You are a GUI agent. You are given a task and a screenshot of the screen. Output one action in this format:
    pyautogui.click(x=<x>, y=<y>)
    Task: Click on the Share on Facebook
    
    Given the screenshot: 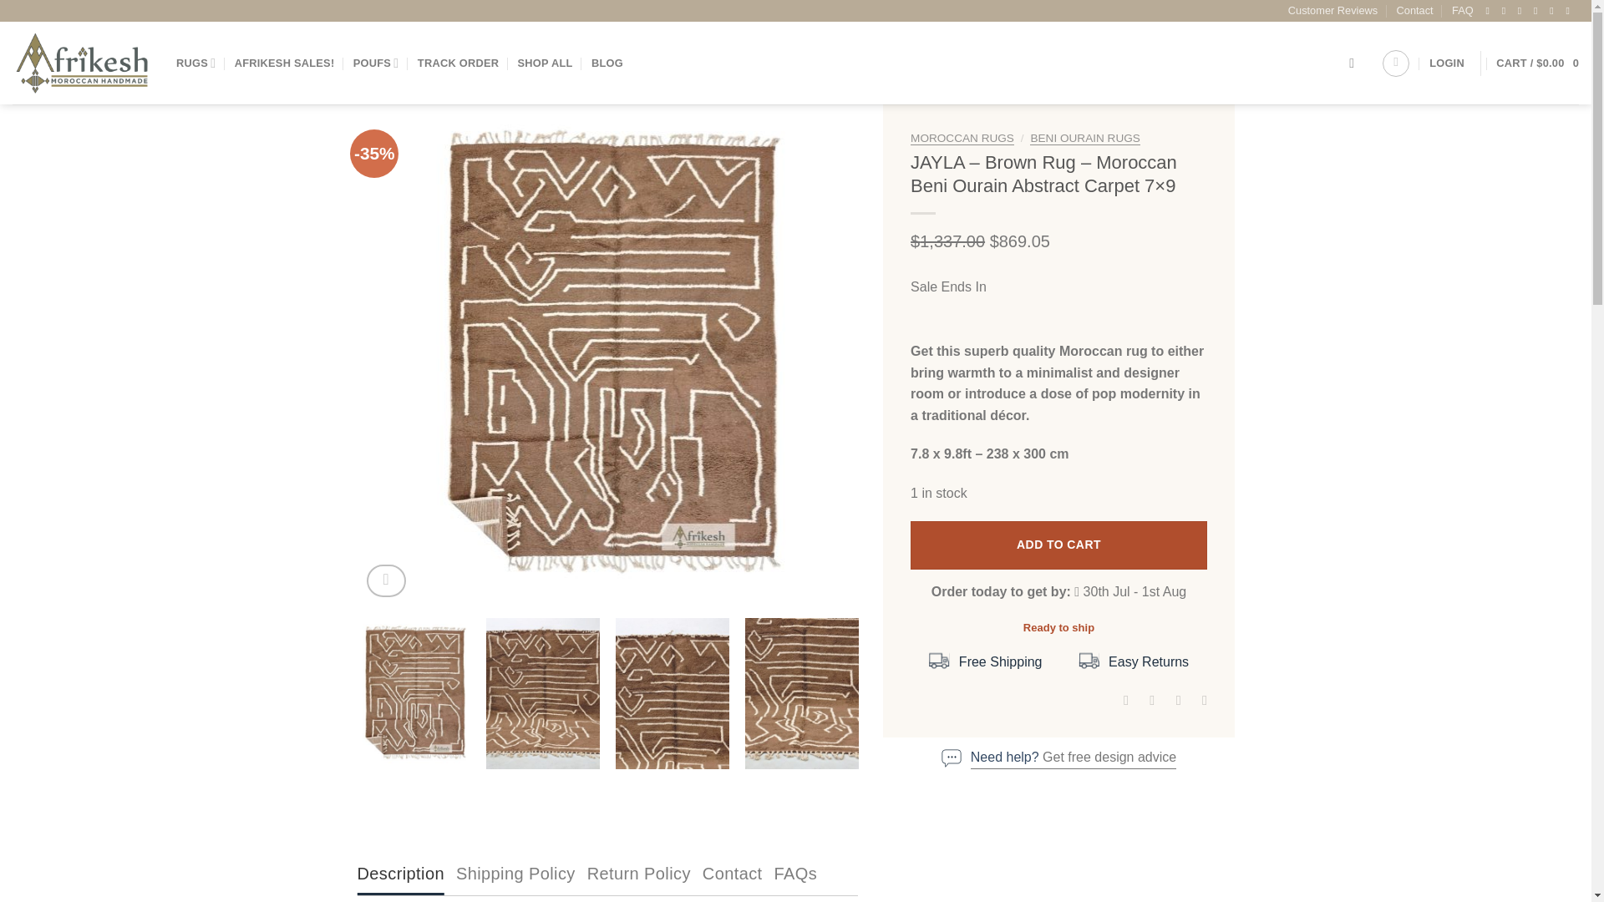 What is the action you would take?
    pyautogui.click(x=1121, y=700)
    